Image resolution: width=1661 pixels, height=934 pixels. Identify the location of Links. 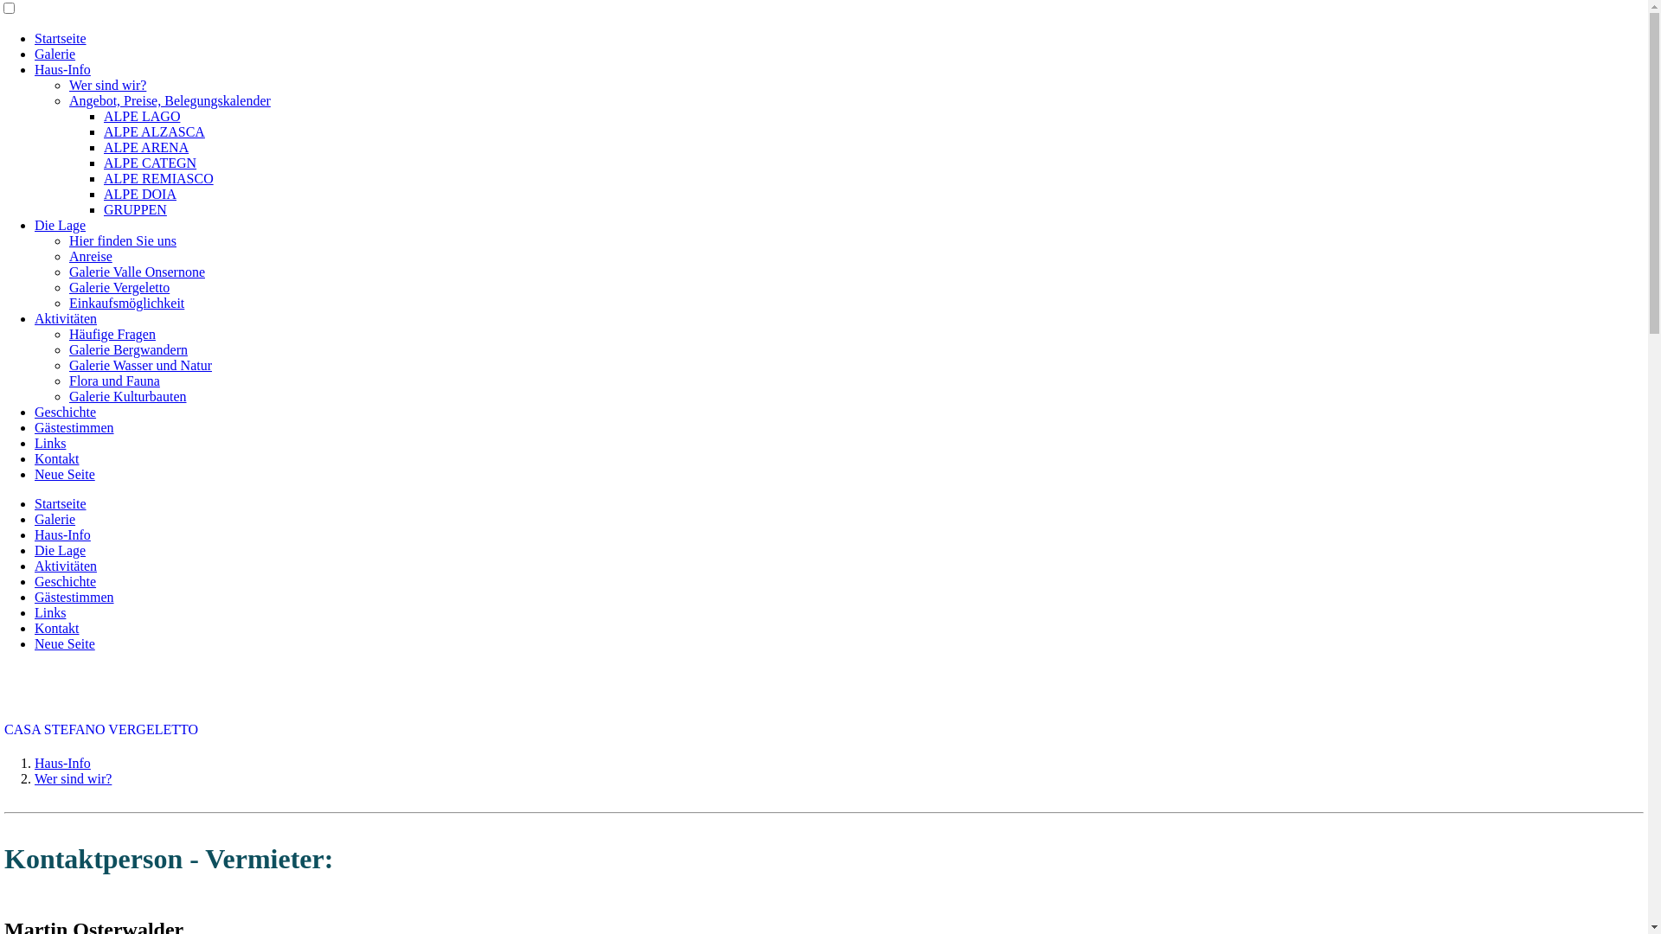
(50, 443).